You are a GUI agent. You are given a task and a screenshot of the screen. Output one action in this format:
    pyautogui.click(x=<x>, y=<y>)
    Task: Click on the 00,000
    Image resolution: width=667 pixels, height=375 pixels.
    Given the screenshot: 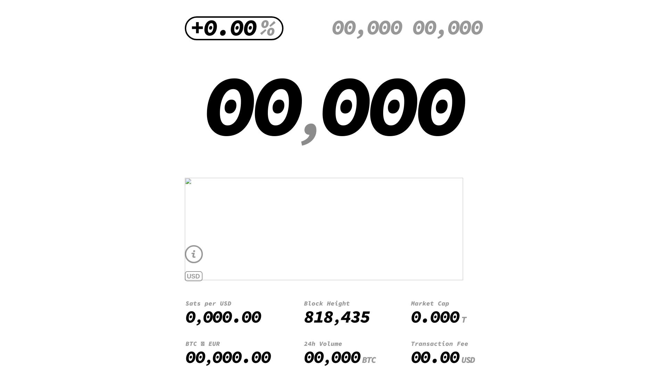 What is the action you would take?
    pyautogui.click(x=333, y=104)
    